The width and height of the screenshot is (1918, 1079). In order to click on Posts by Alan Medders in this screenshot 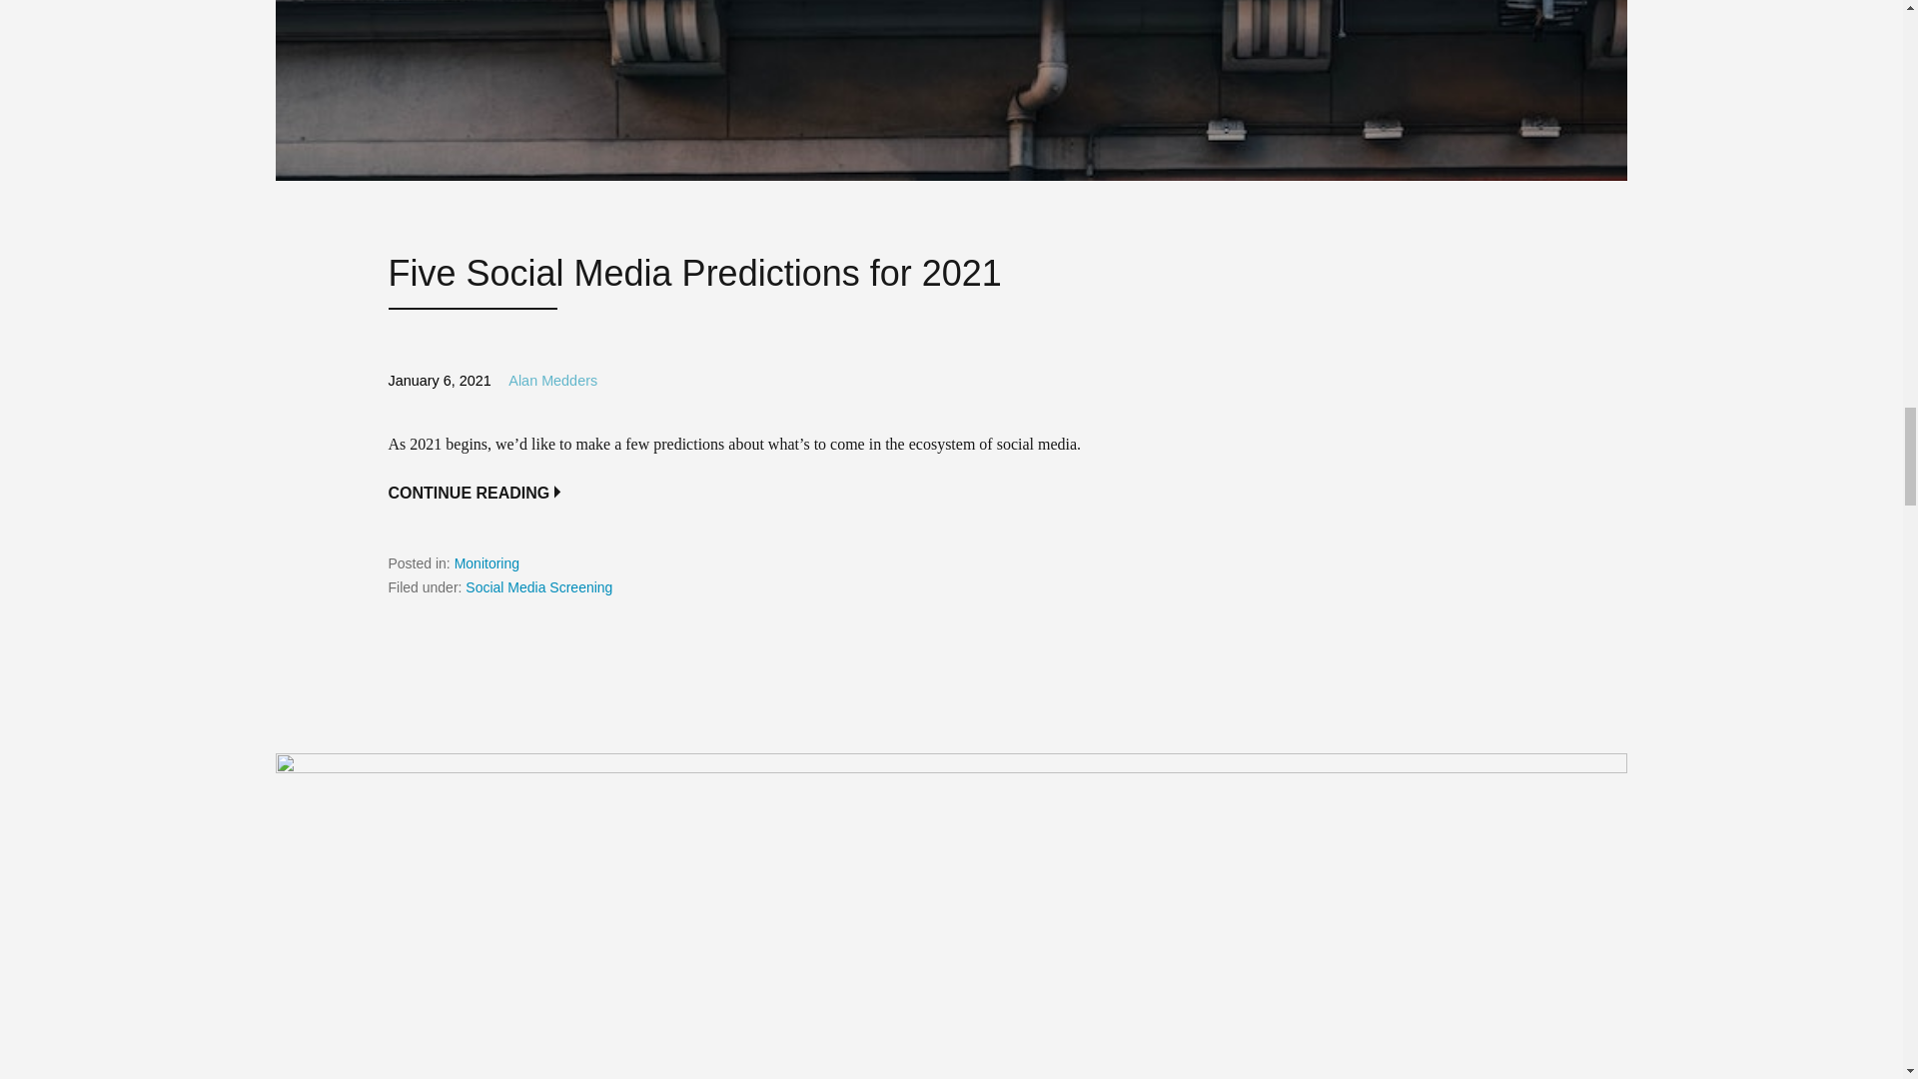, I will do `click(551, 380)`.